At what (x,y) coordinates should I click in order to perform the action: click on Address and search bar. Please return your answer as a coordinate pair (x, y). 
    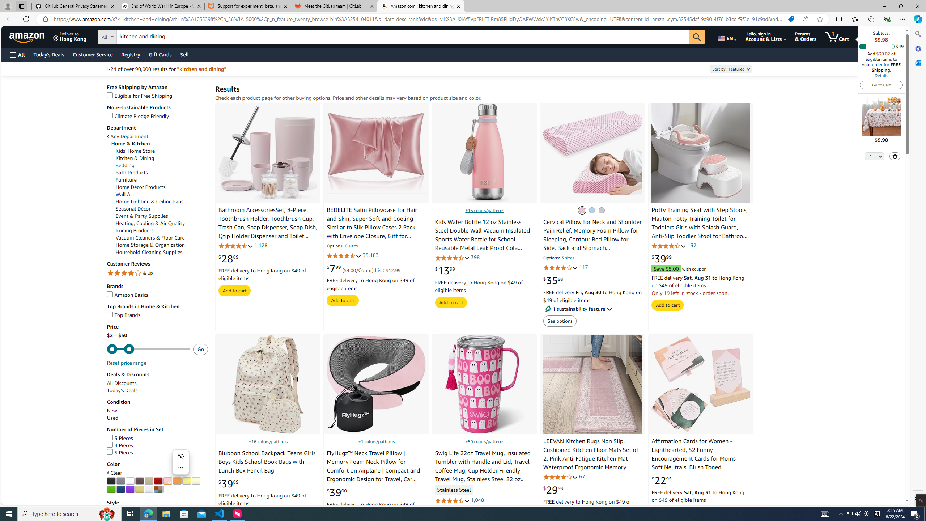
    Looking at the image, I should click on (419, 19).